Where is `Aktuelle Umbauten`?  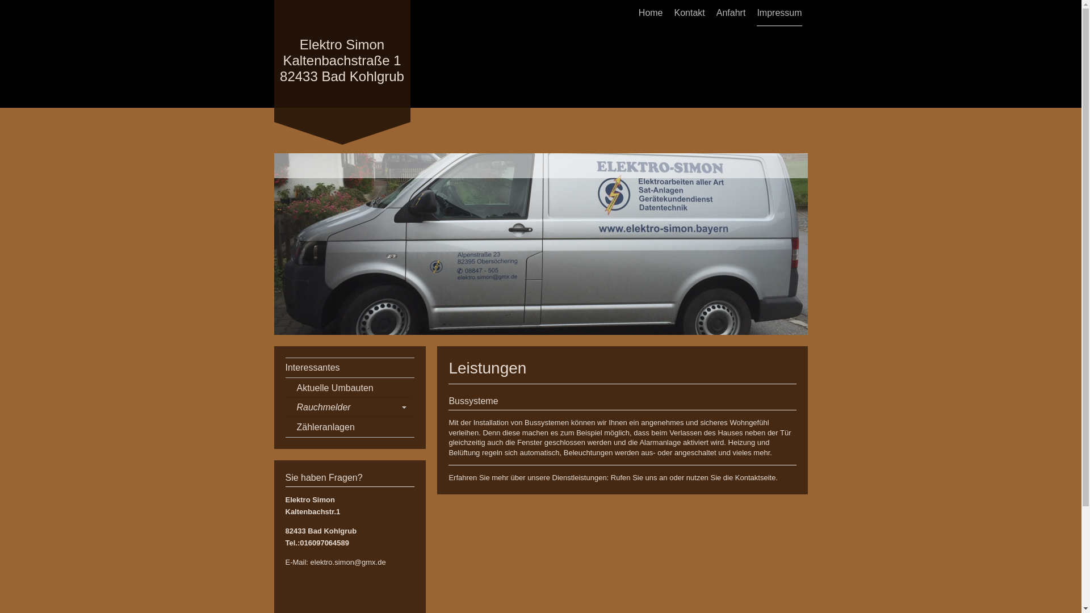
Aktuelle Umbauten is located at coordinates (350, 388).